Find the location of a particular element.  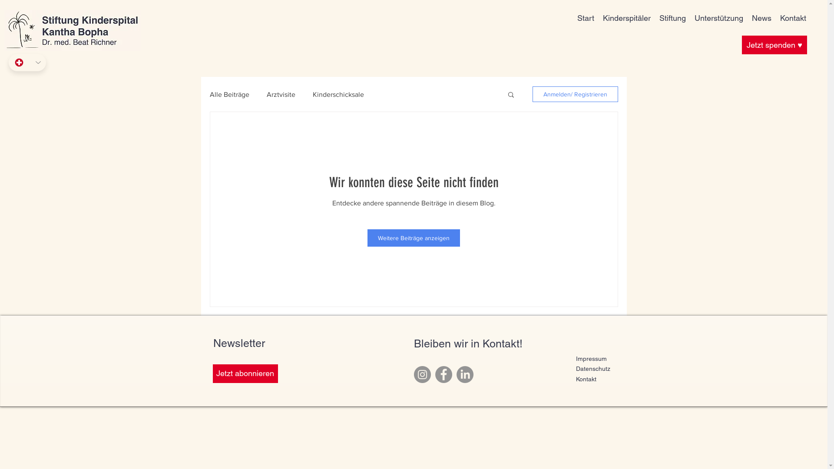

Kinderschicksale is located at coordinates (338, 94).